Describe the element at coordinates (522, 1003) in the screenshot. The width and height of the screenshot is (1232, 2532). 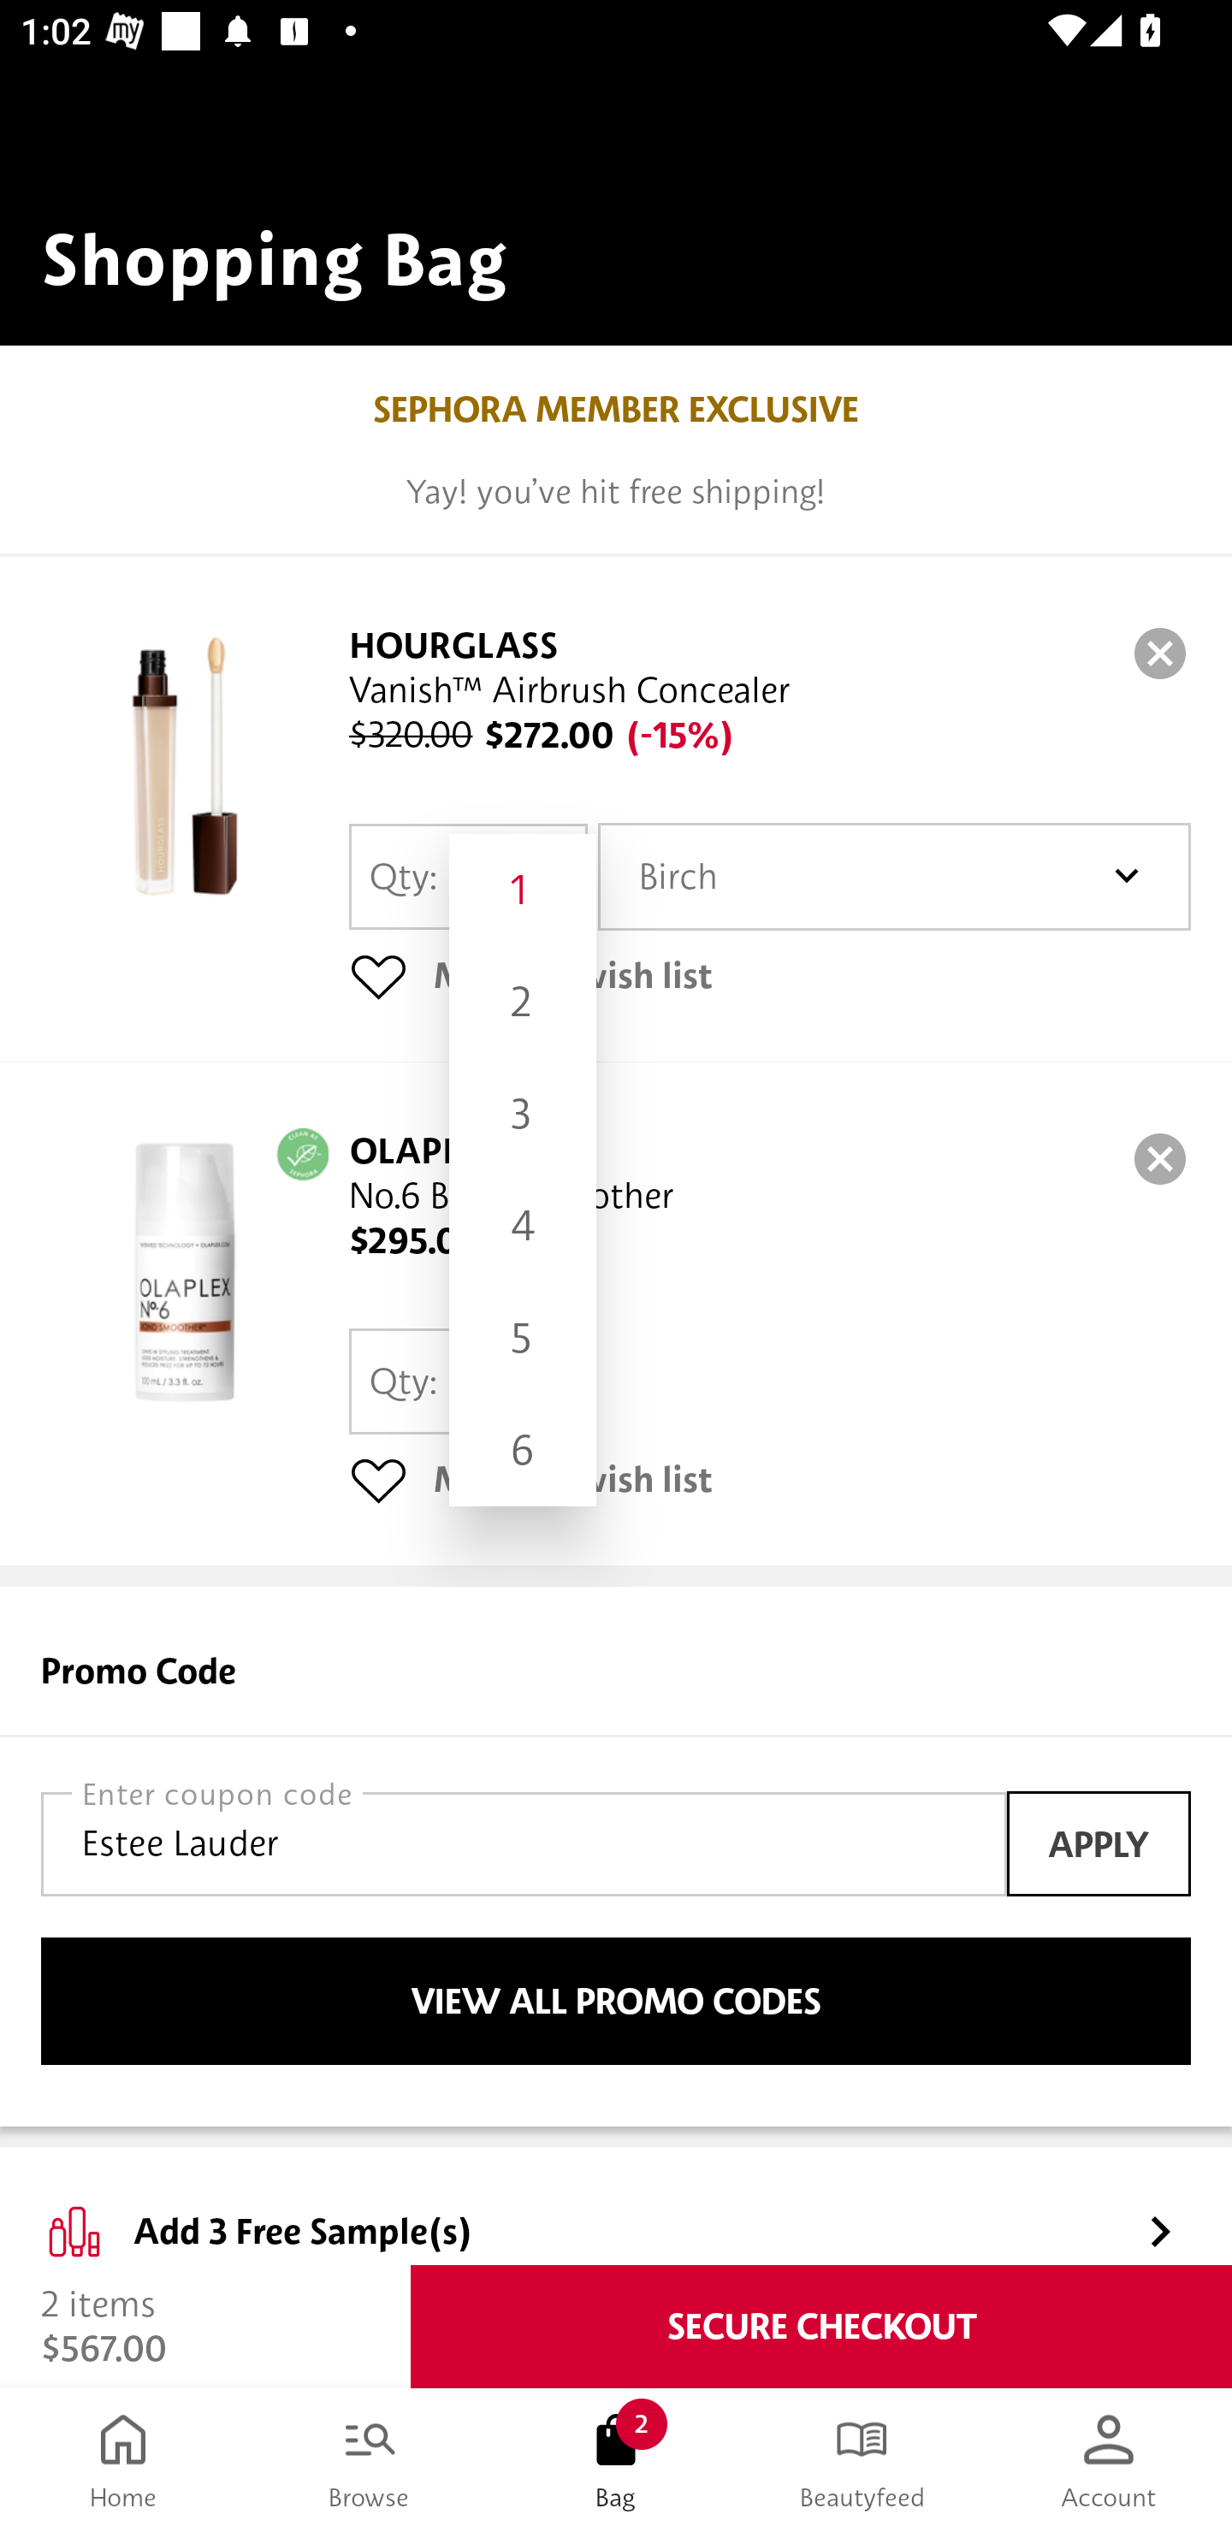
I see `2` at that location.